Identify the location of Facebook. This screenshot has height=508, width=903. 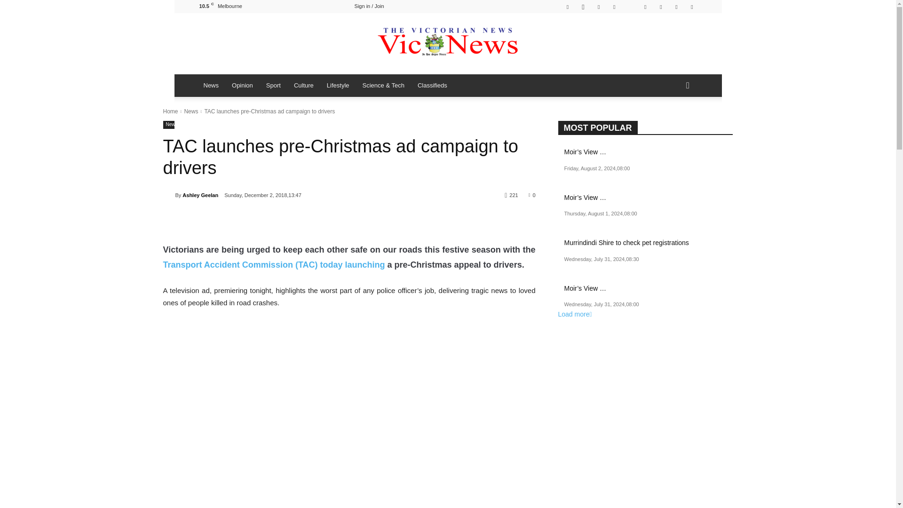
(567, 7).